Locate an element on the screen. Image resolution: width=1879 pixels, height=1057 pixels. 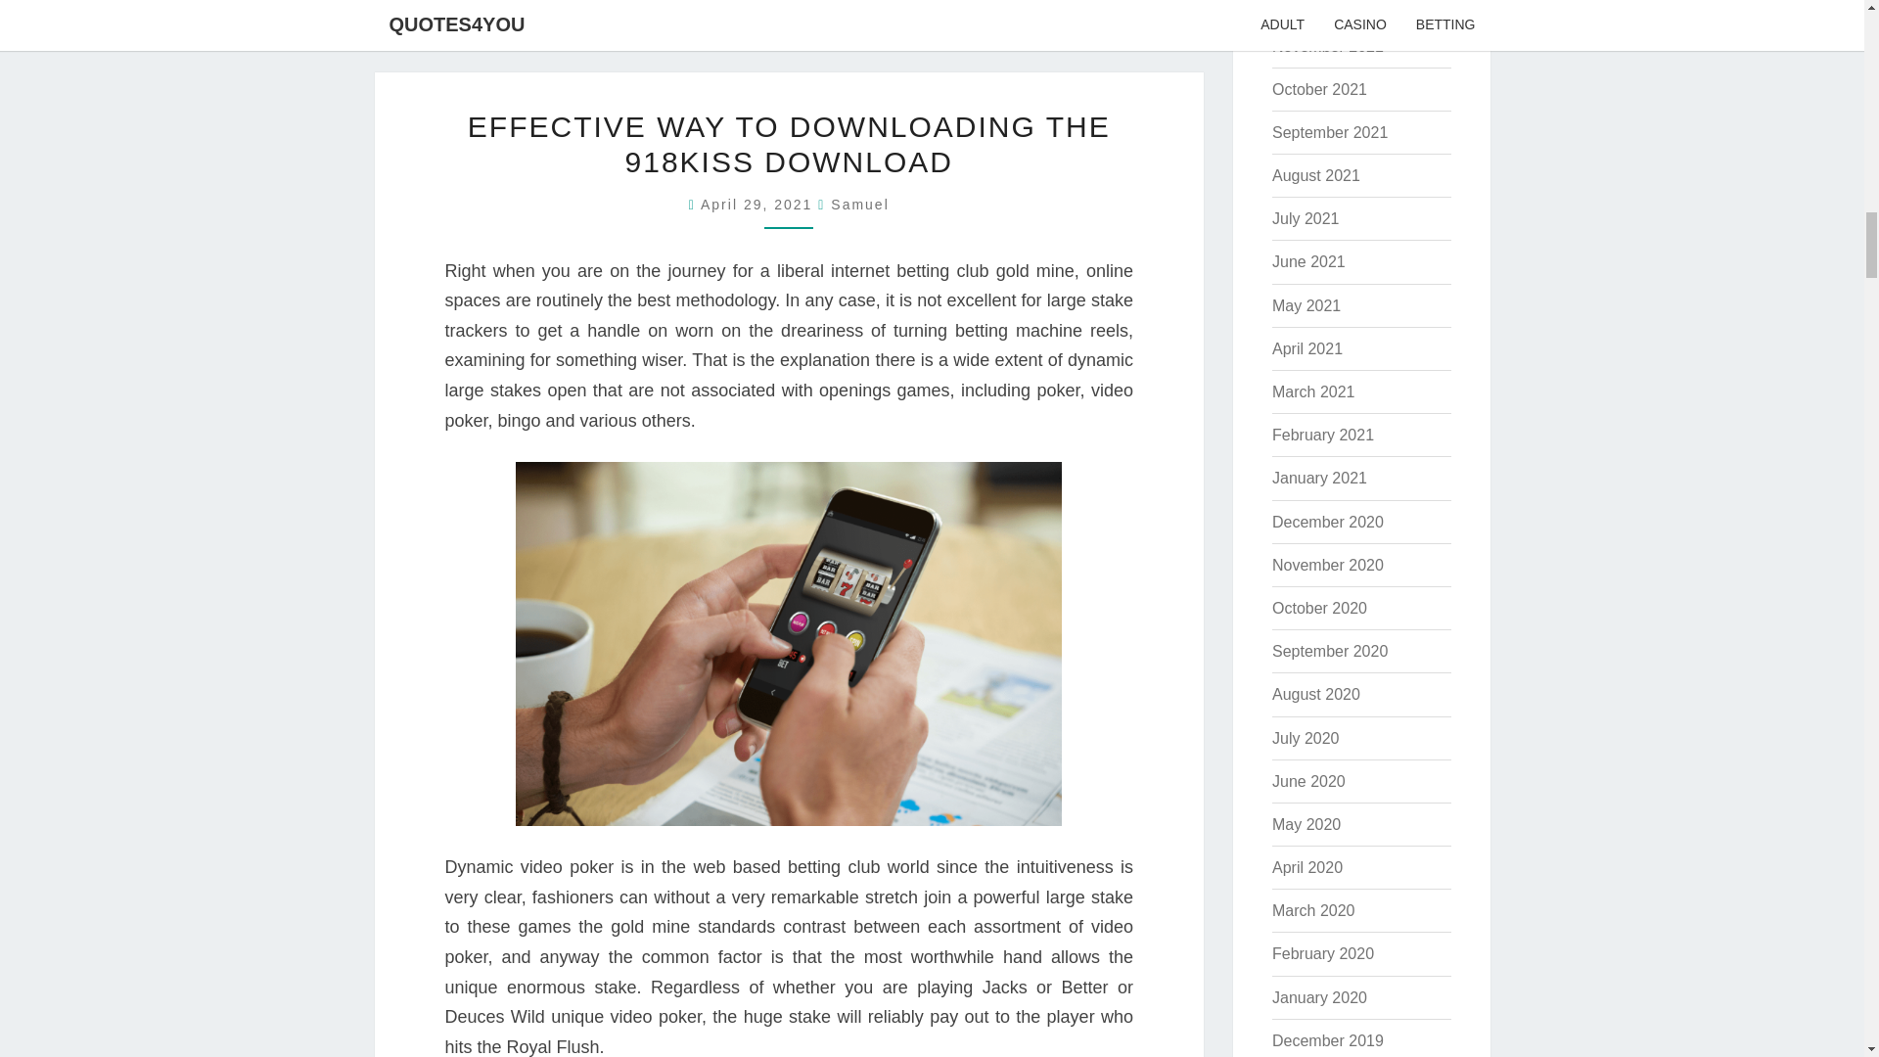
View all posts by Samuel is located at coordinates (859, 204).